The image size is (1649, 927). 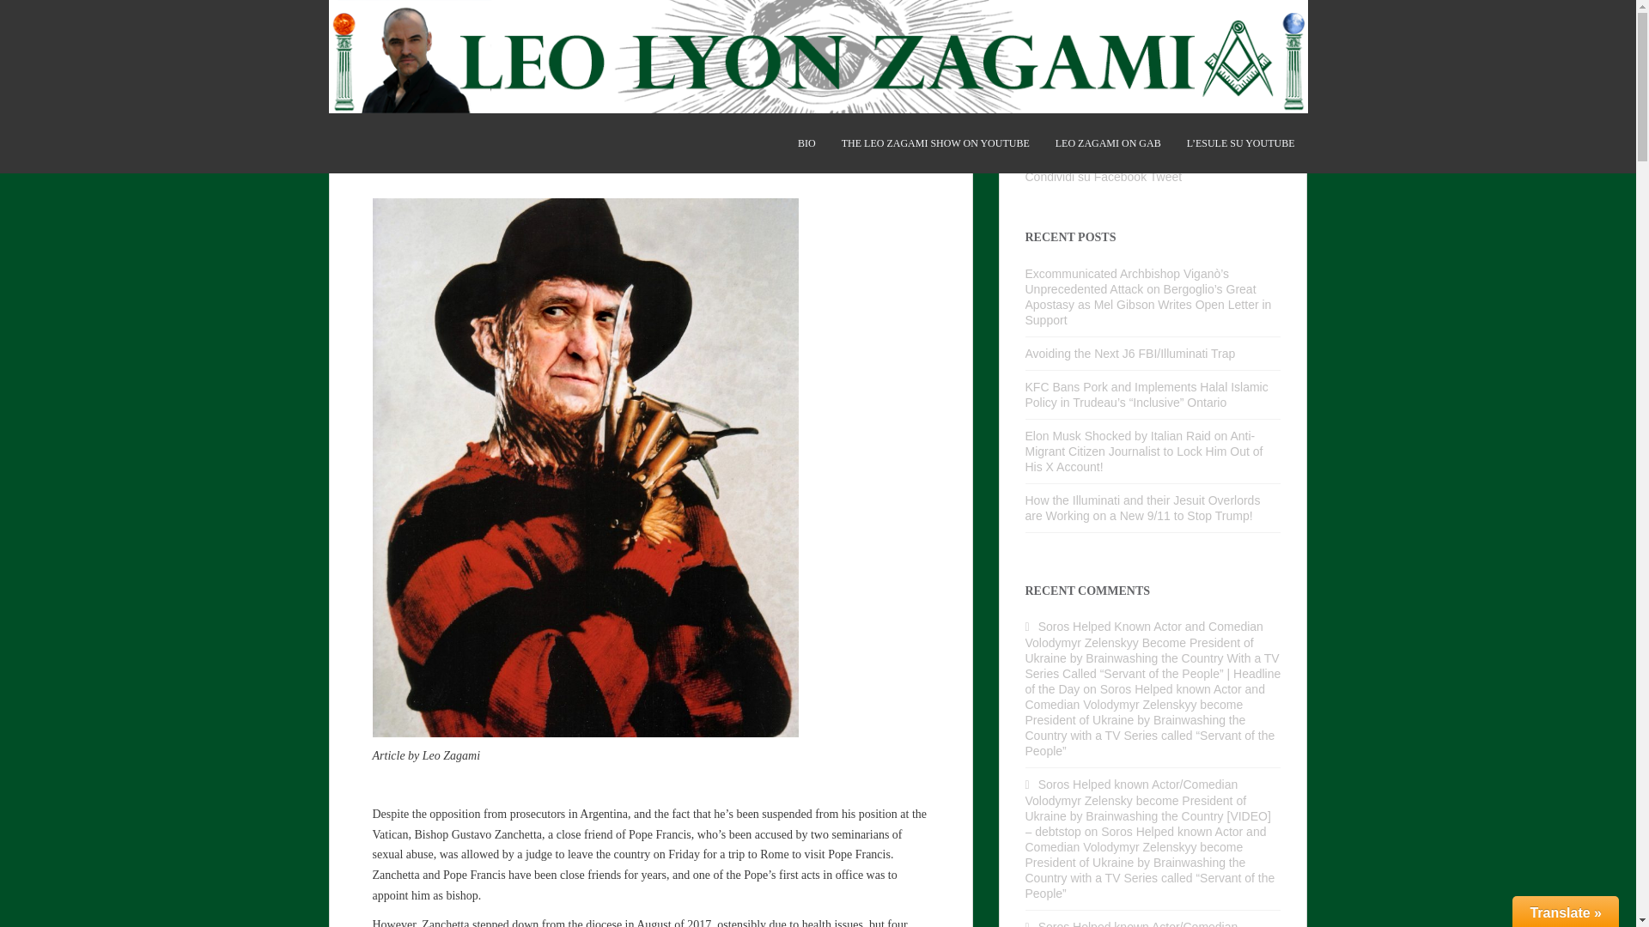 I want to click on THE LEO ZAGAMI SHOW, so click(x=934, y=142).